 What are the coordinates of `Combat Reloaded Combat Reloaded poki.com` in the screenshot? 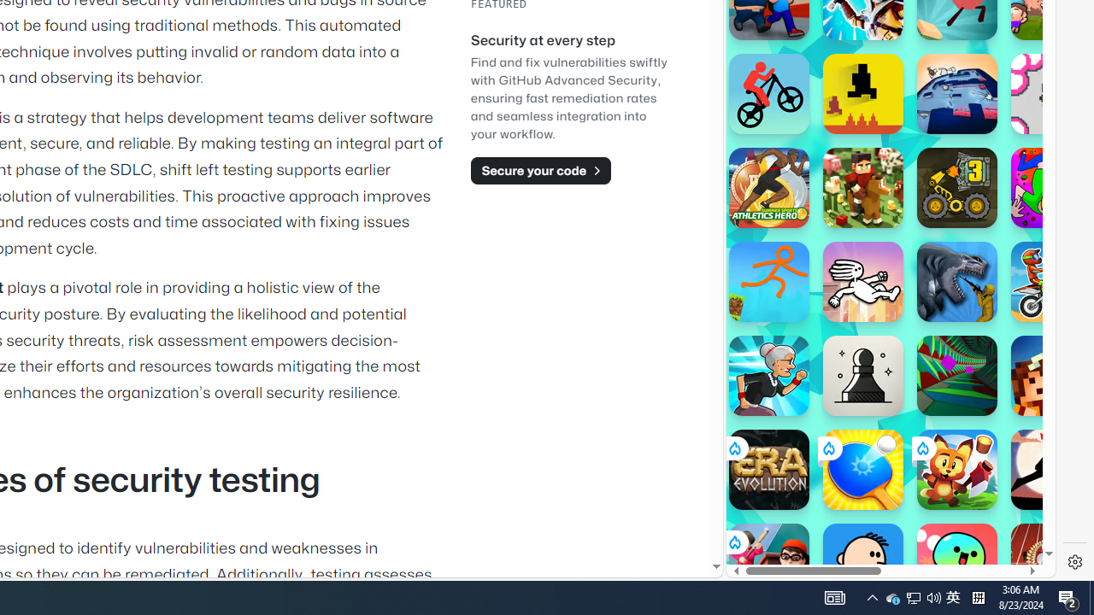 It's located at (933, 209).